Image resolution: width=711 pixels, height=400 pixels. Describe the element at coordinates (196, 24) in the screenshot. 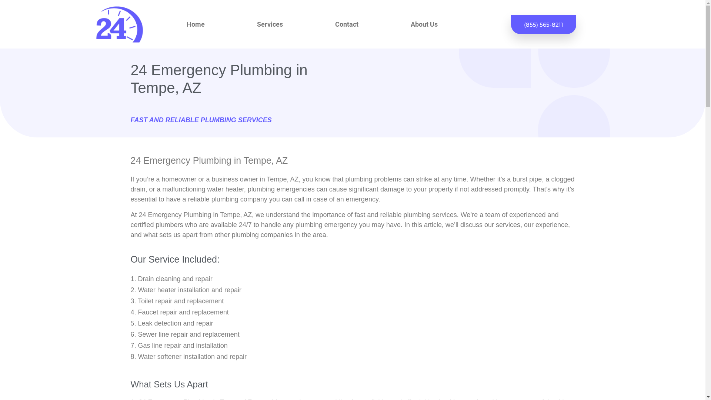

I see `Home` at that location.